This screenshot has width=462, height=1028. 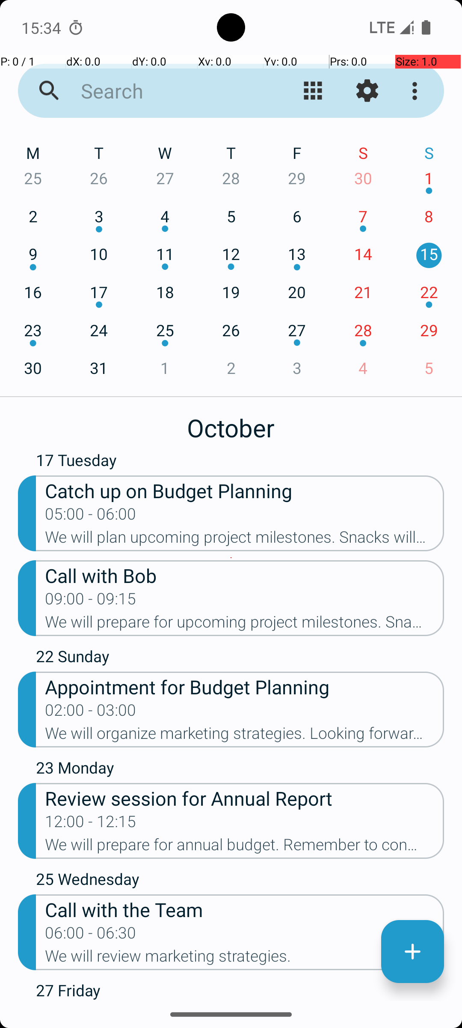 I want to click on Call with the Team, so click(x=245, y=909).